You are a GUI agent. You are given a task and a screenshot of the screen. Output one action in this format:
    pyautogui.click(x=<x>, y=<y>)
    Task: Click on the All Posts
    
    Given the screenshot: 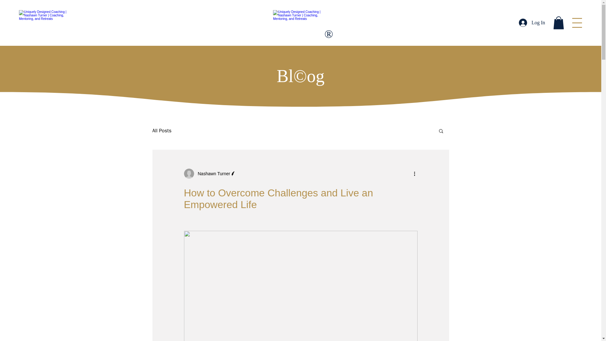 What is the action you would take?
    pyautogui.click(x=162, y=131)
    